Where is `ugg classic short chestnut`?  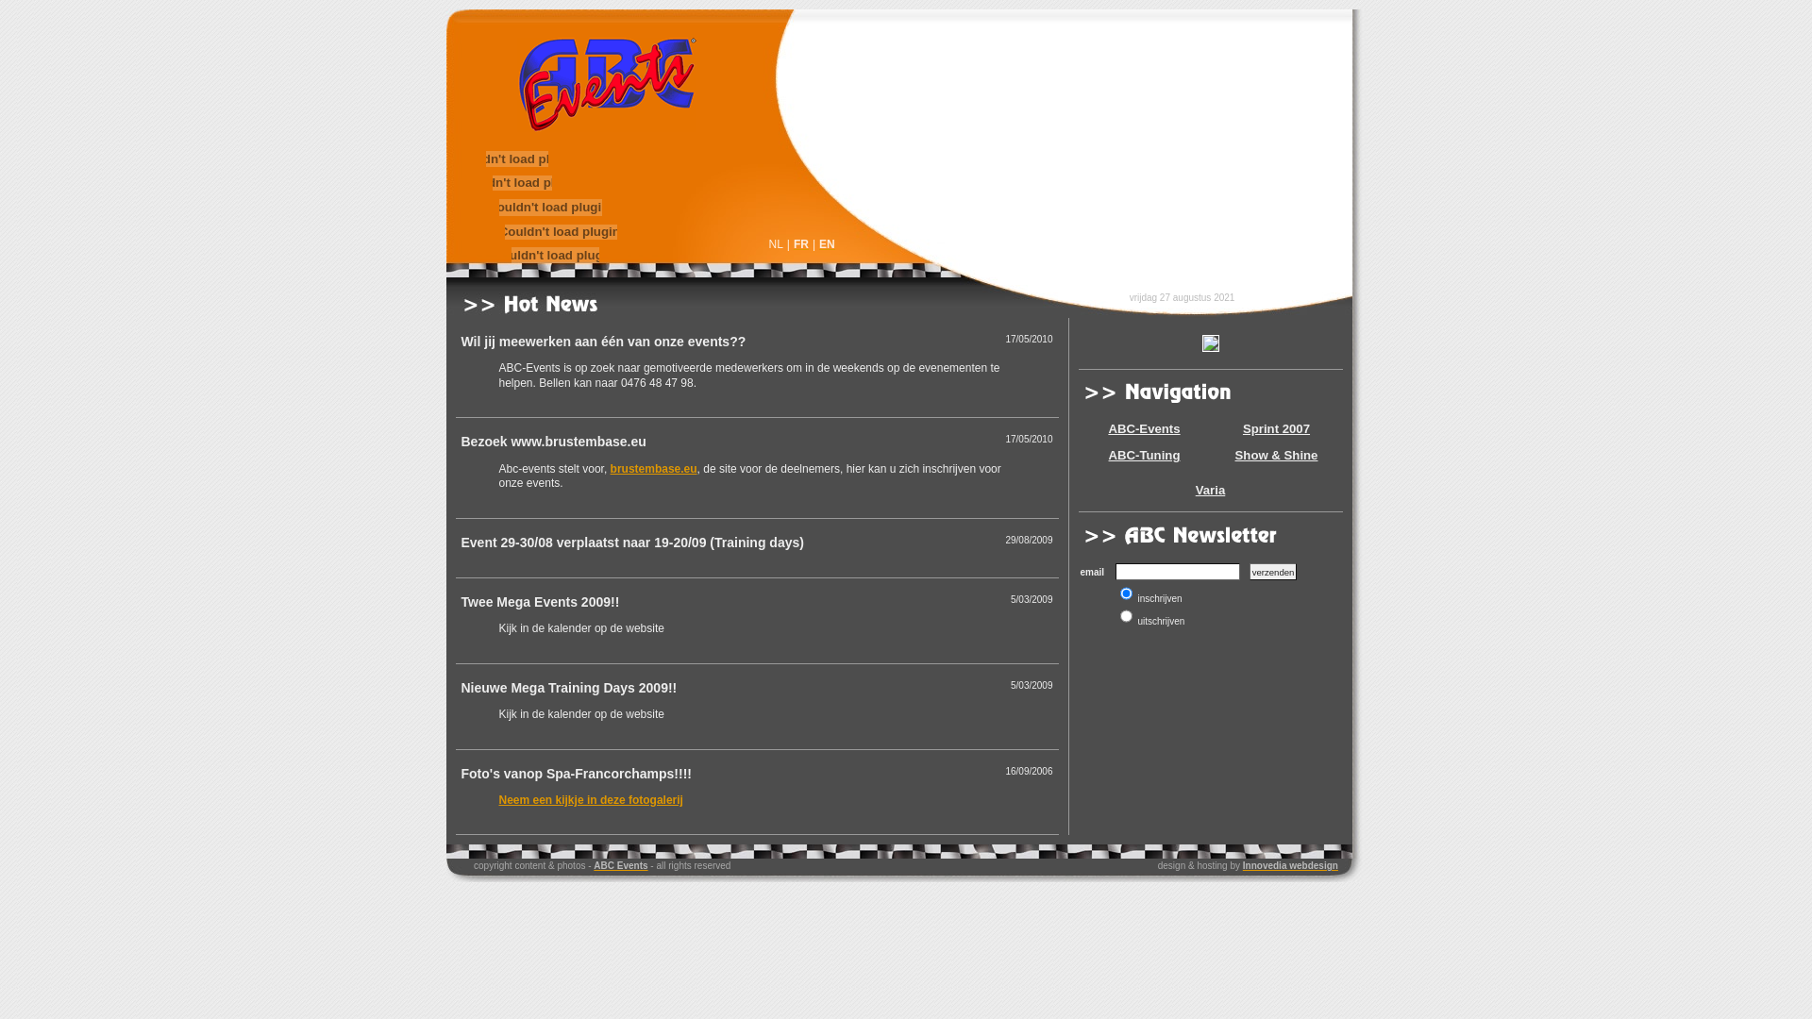
ugg classic short chestnut is located at coordinates (1426, 148).